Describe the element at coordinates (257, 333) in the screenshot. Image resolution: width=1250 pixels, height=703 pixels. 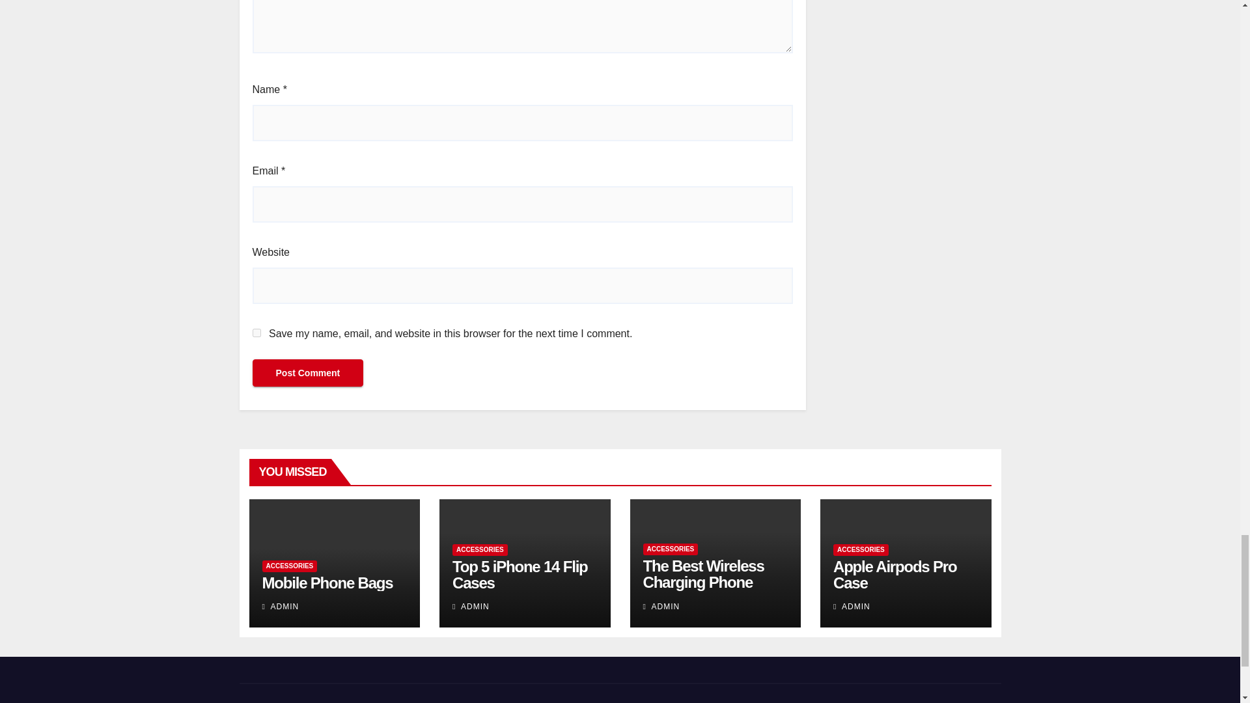
I see `yes` at that location.